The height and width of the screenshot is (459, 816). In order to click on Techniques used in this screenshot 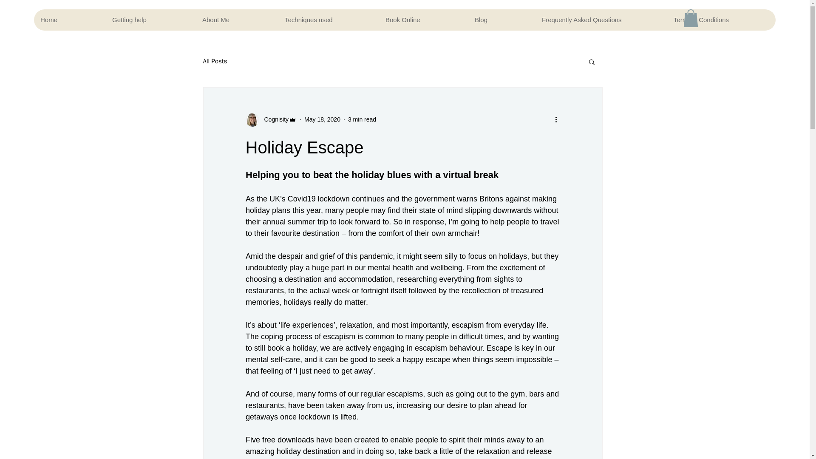, I will do `click(328, 20)`.